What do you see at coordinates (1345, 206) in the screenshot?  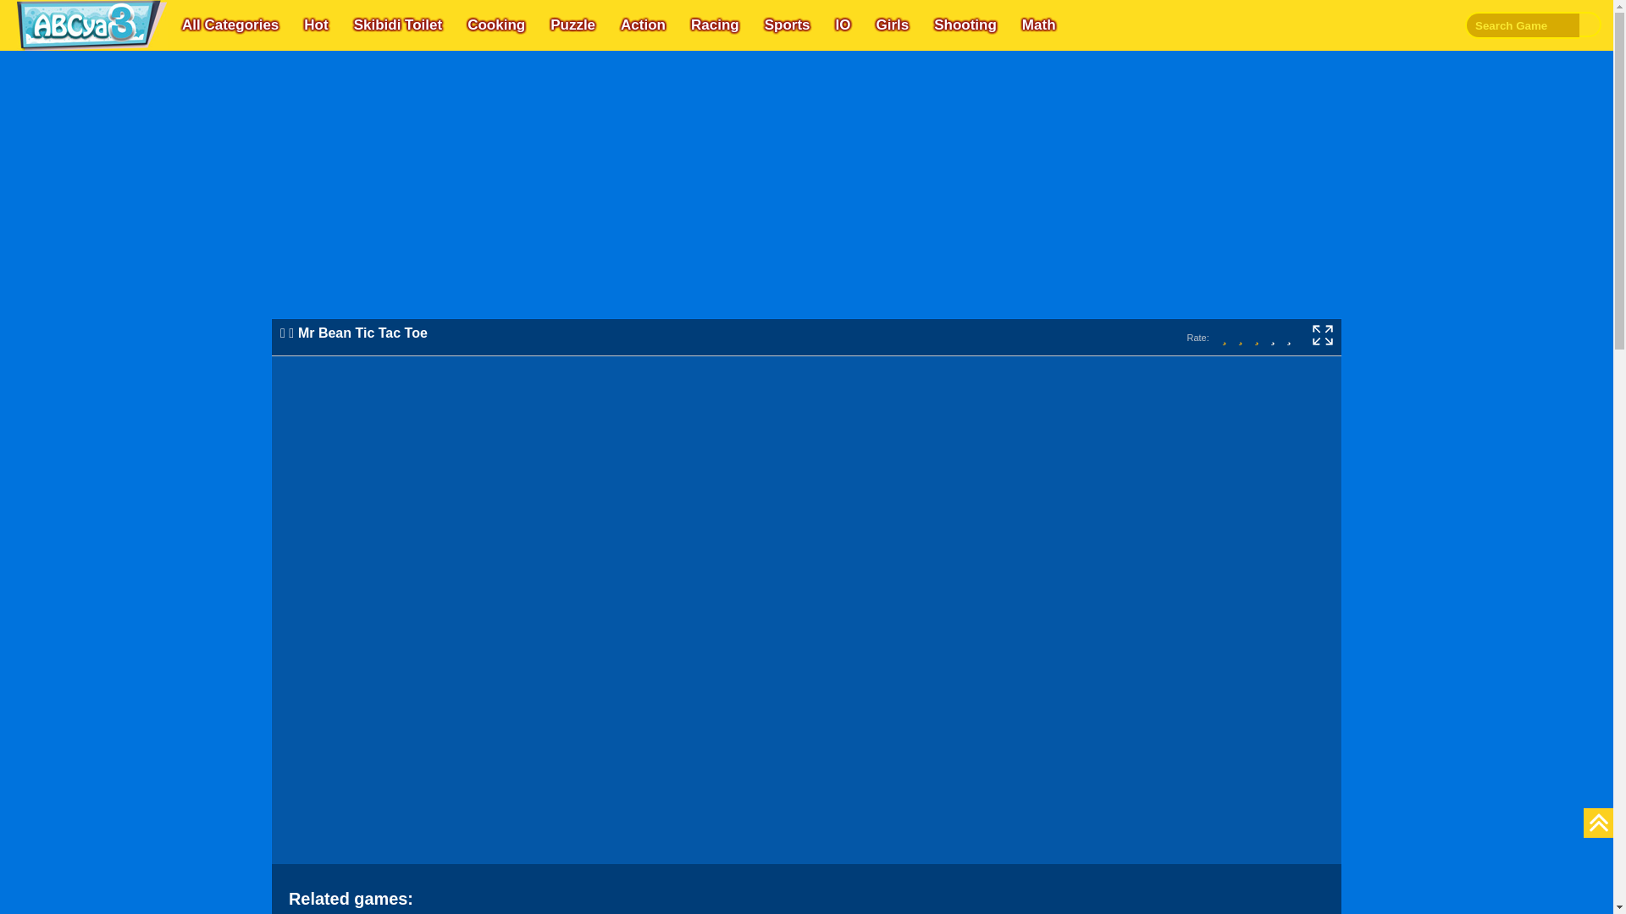 I see `Advertisement` at bounding box center [1345, 206].